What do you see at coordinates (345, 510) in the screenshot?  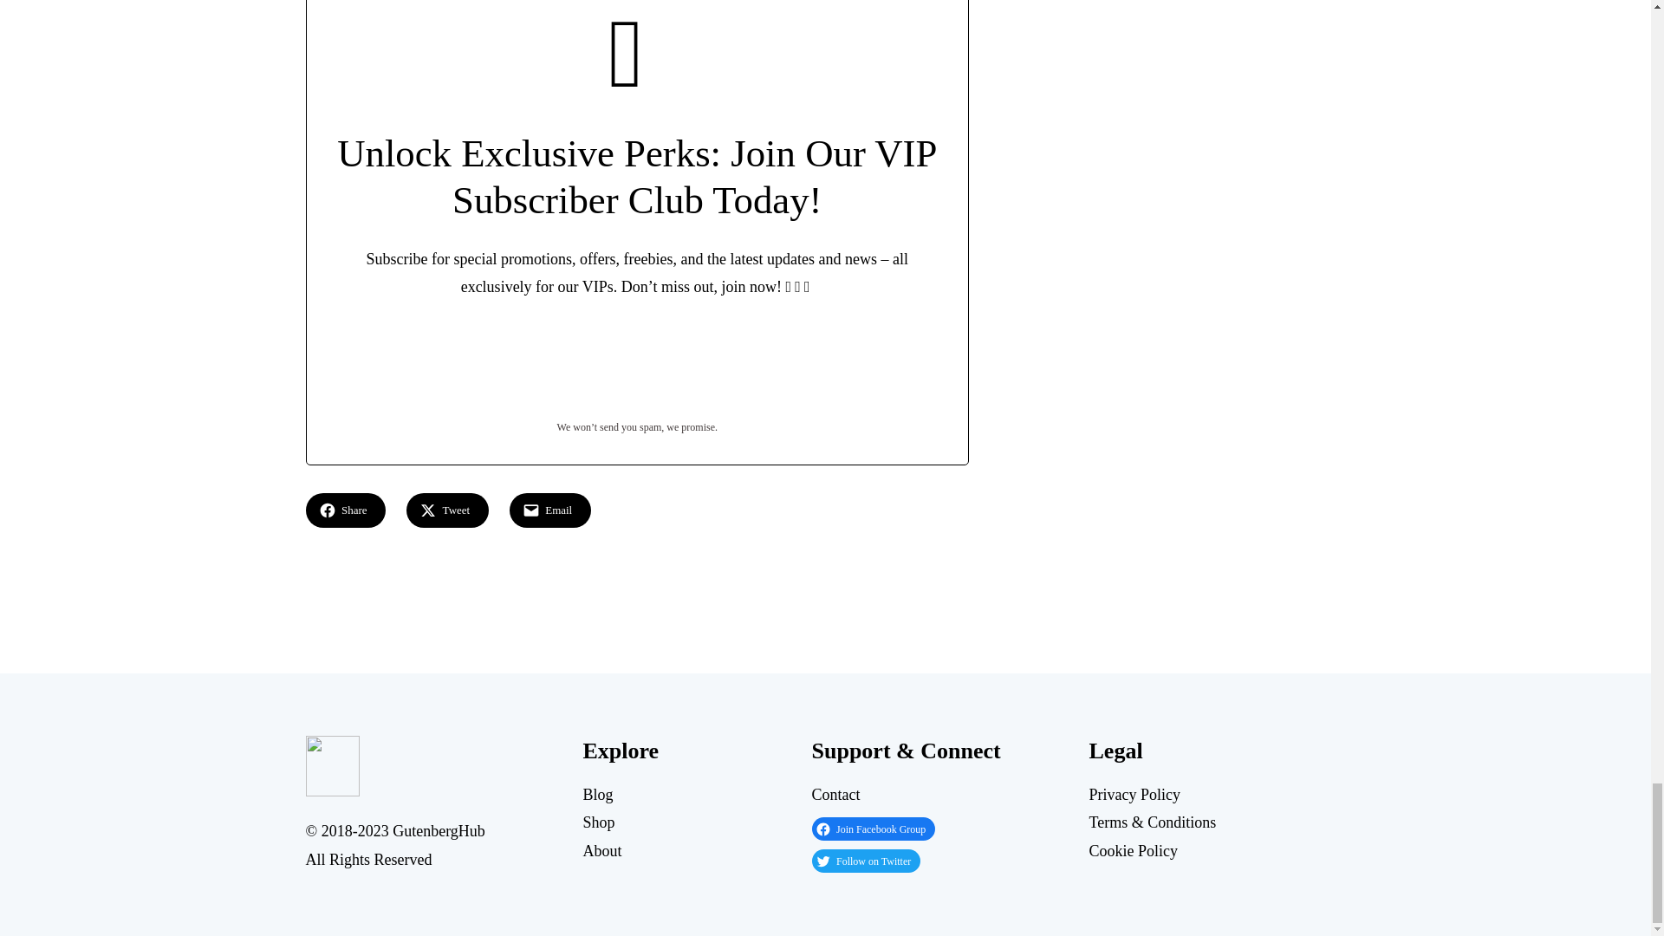 I see `Share` at bounding box center [345, 510].